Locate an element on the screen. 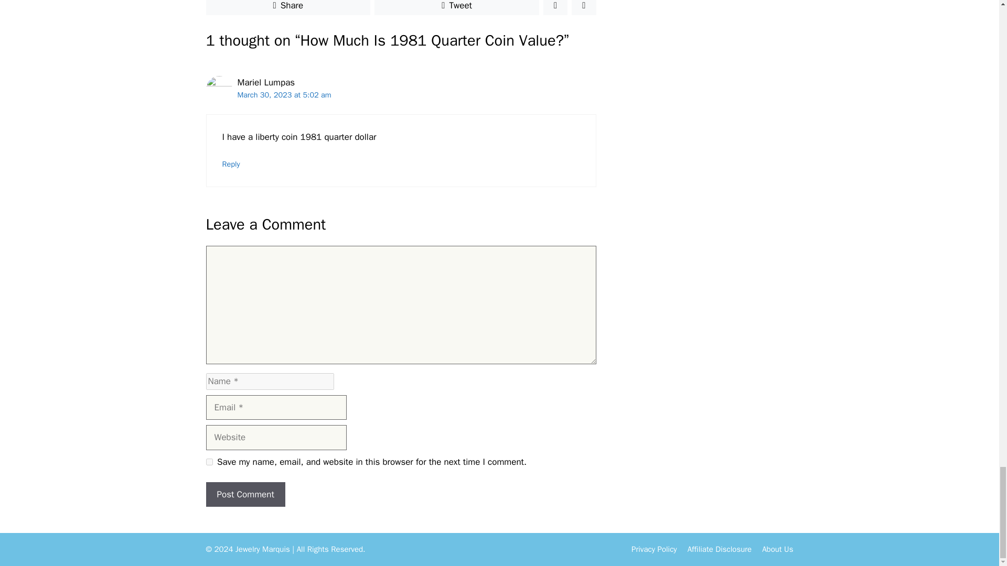 The height and width of the screenshot is (566, 1007). Privacy Policy is located at coordinates (654, 549).